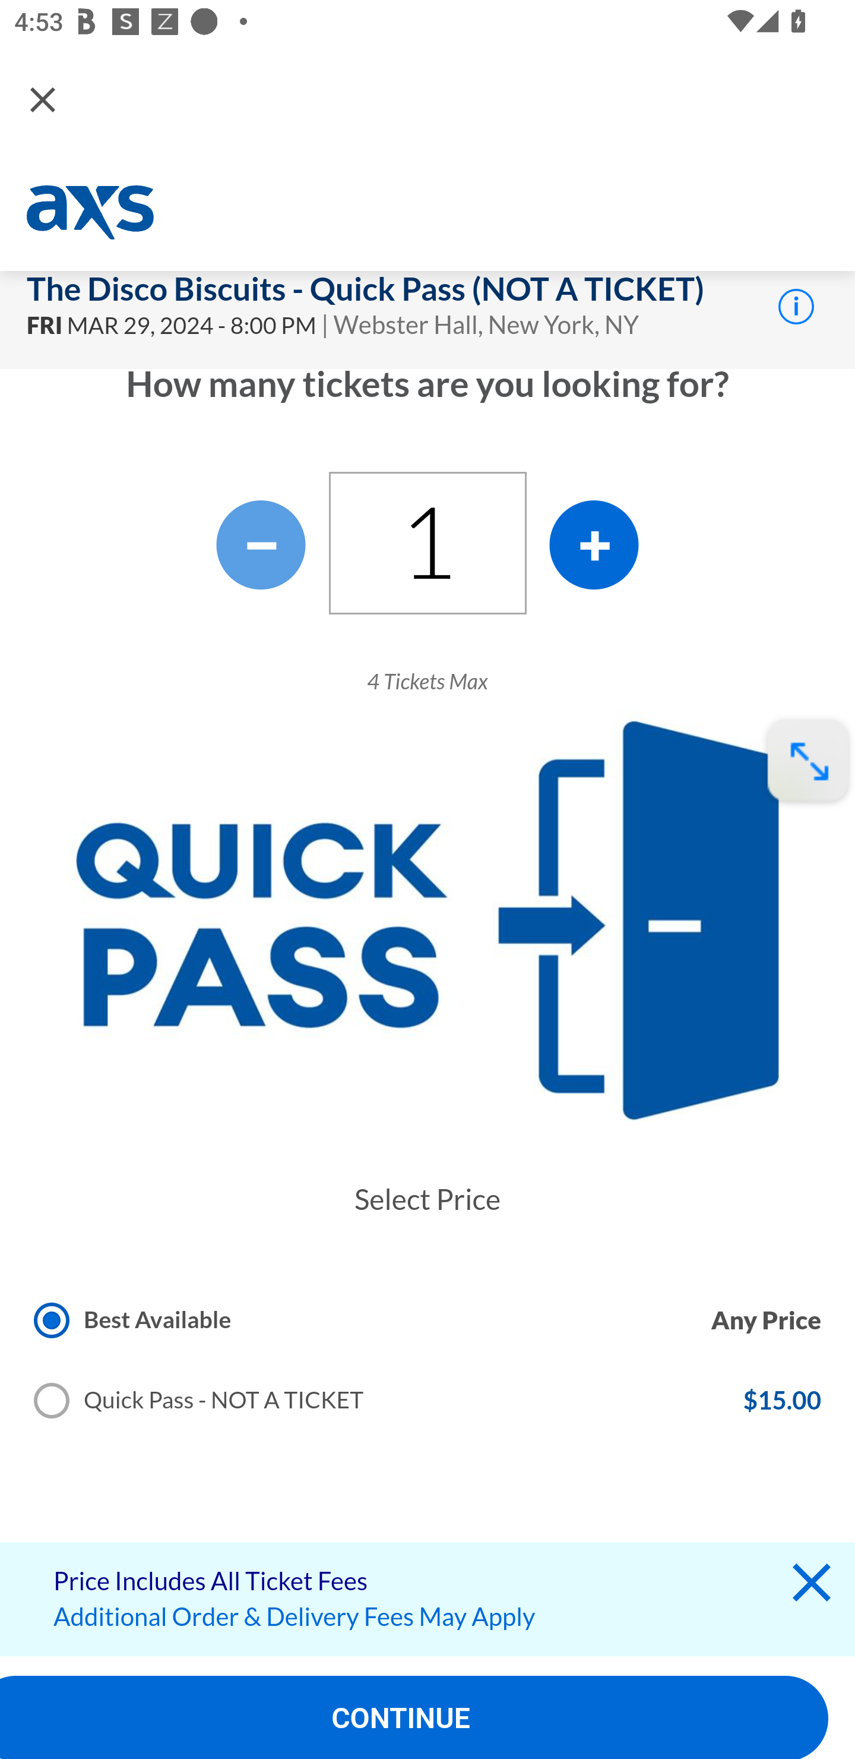 The height and width of the screenshot is (1759, 855). I want to click on Quick Pass - NOT A TICKET, so click(199, 1400).